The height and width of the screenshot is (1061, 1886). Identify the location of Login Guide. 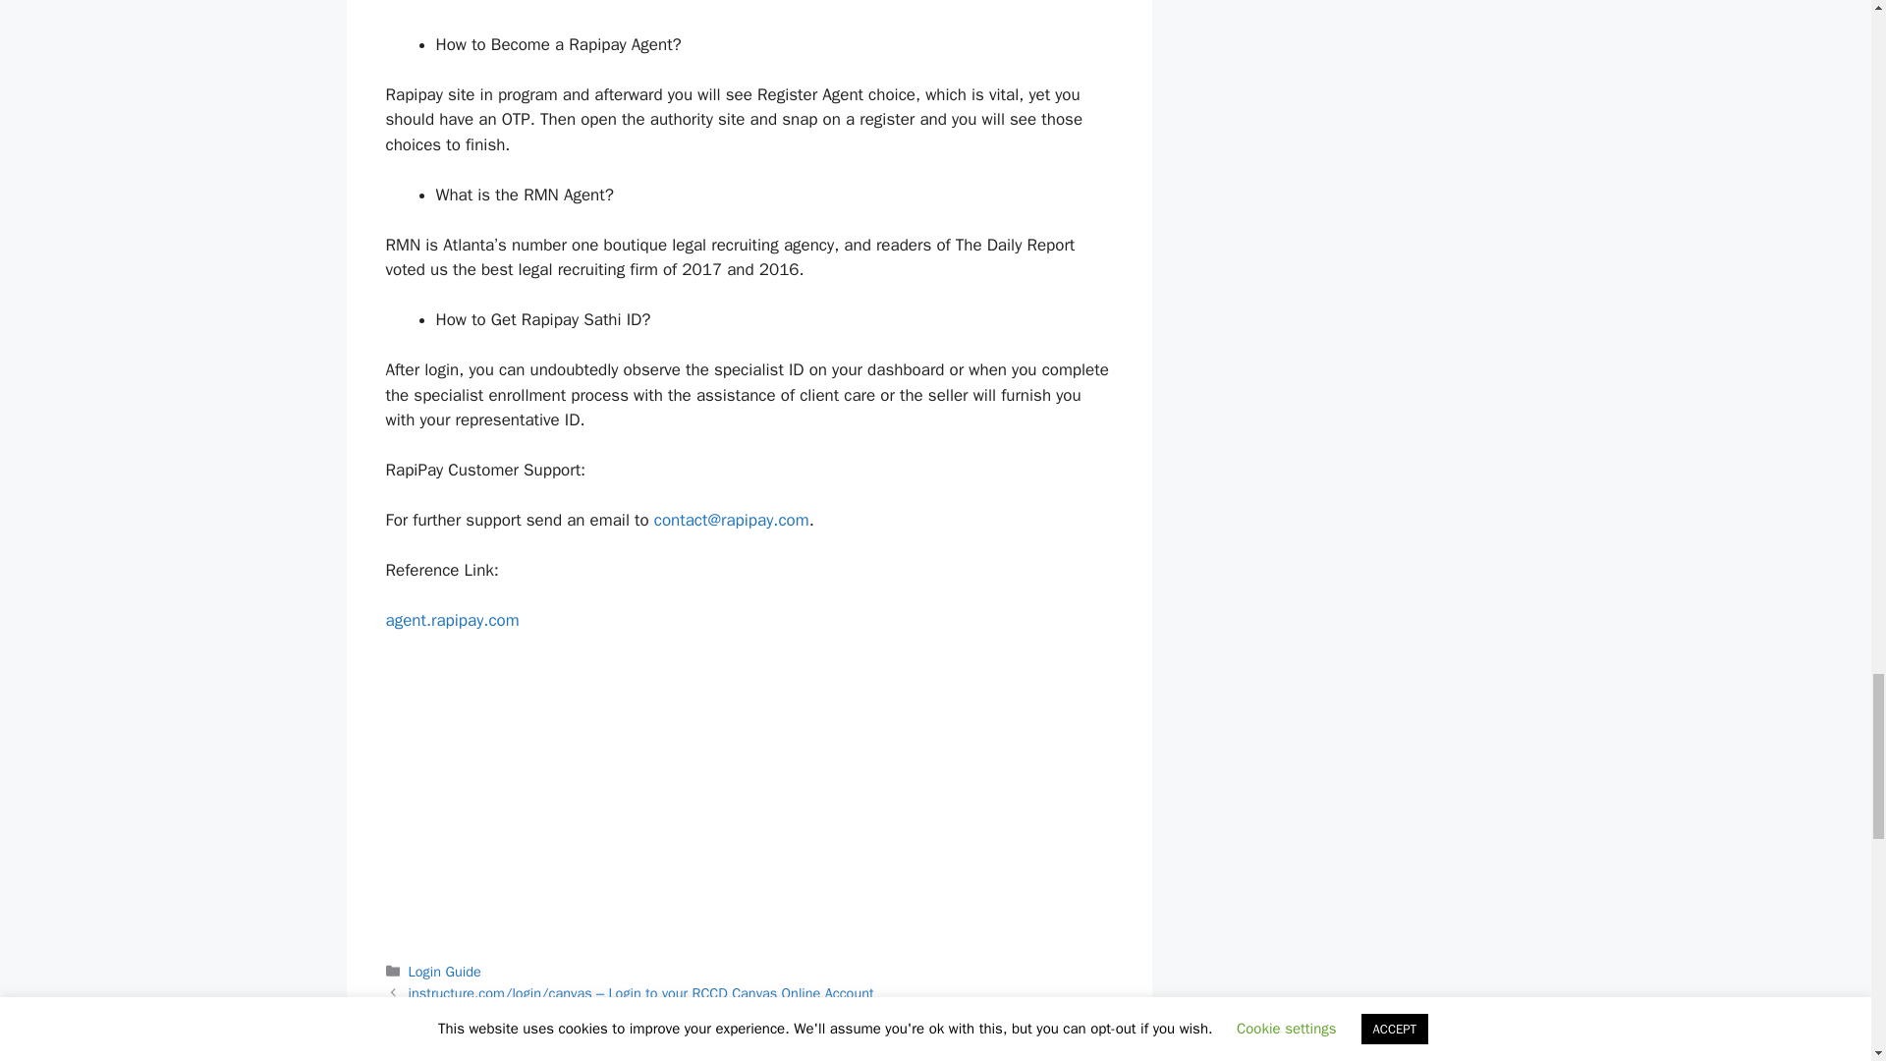
(444, 971).